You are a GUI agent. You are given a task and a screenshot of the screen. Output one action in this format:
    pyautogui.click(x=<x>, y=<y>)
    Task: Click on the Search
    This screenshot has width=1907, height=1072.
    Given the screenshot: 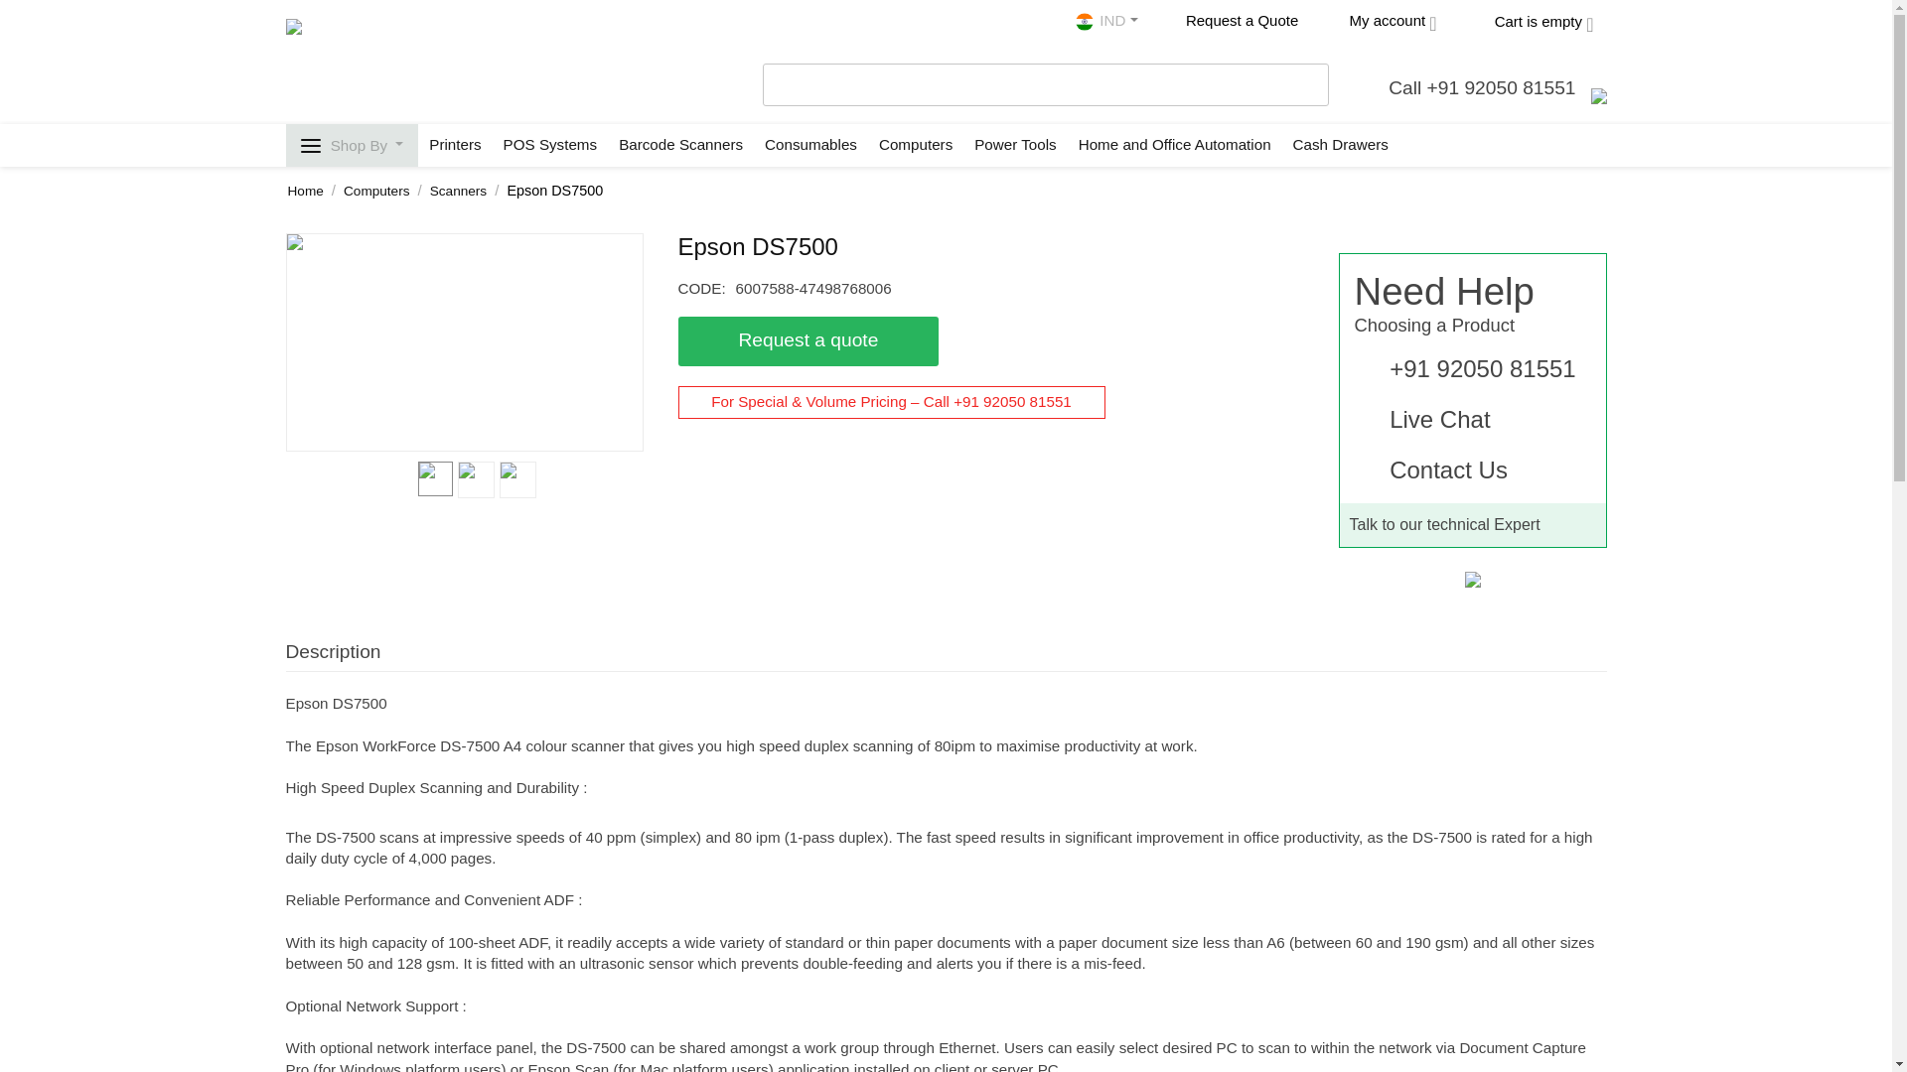 What is the action you would take?
    pyautogui.click(x=1311, y=79)
    